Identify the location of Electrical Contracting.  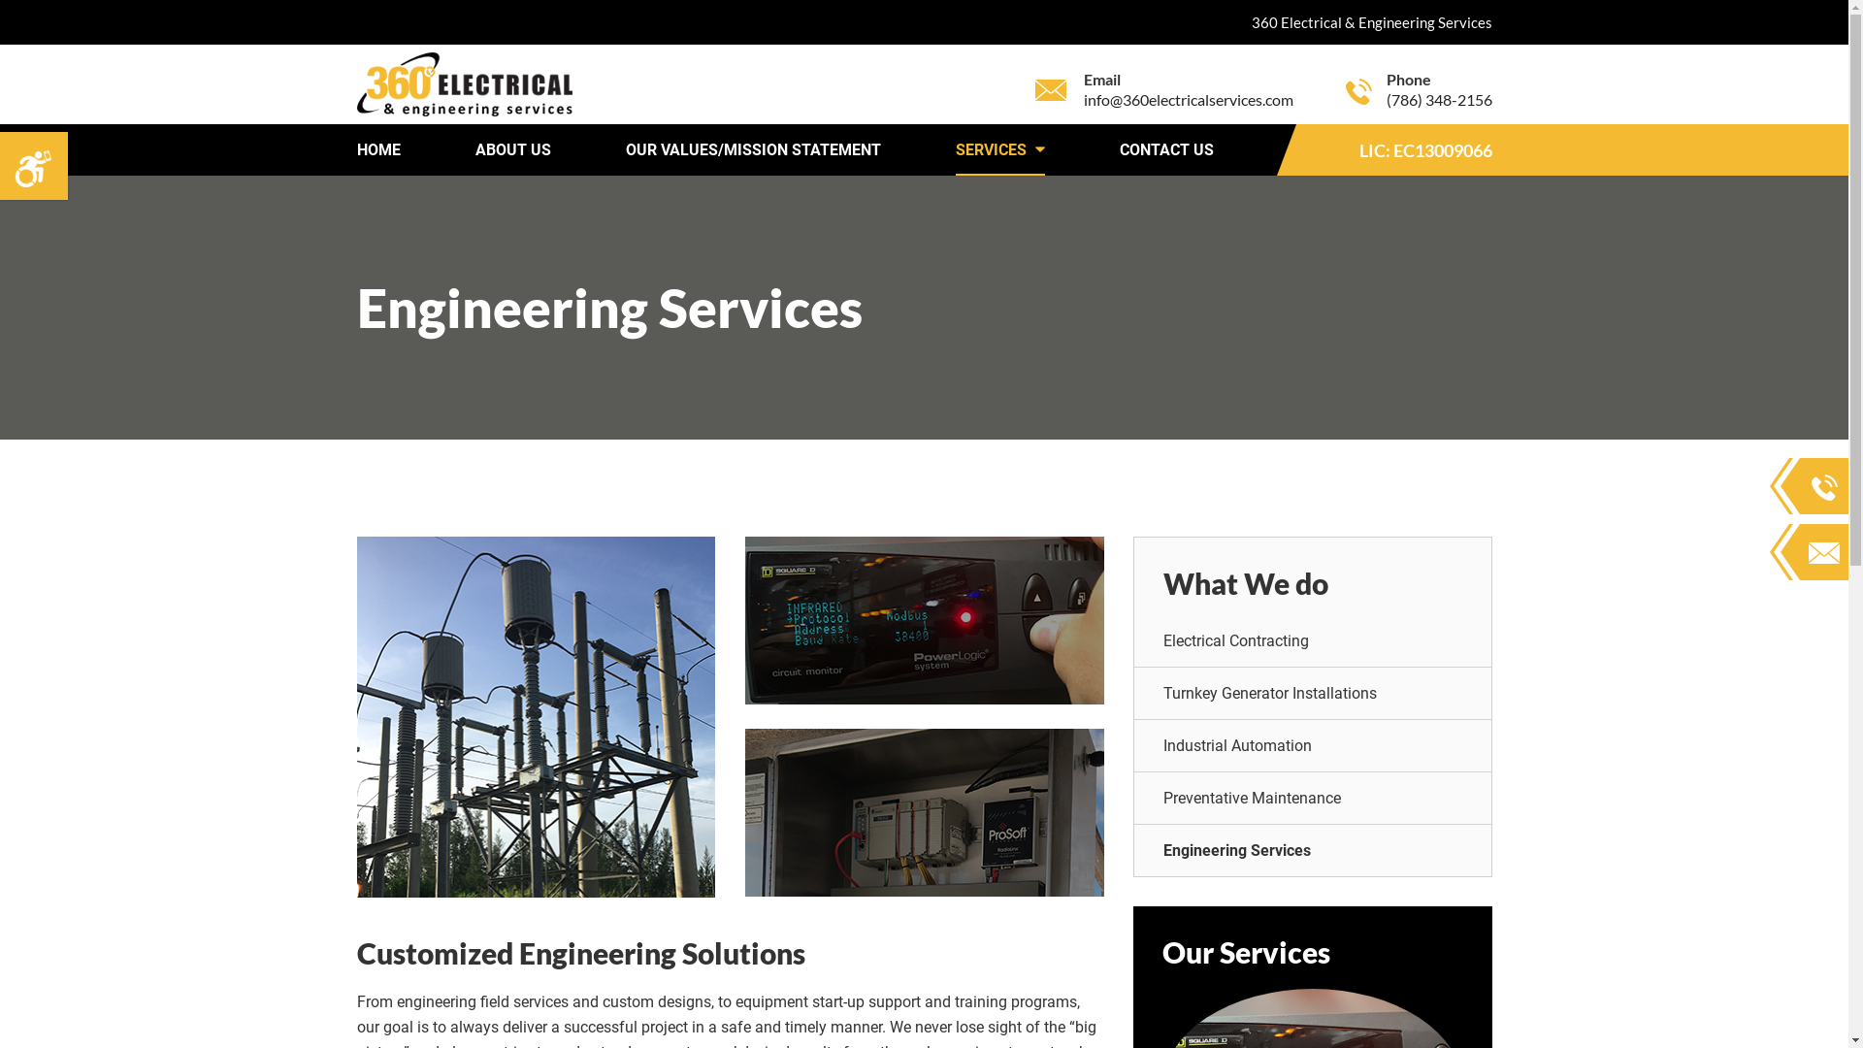
(1312, 640).